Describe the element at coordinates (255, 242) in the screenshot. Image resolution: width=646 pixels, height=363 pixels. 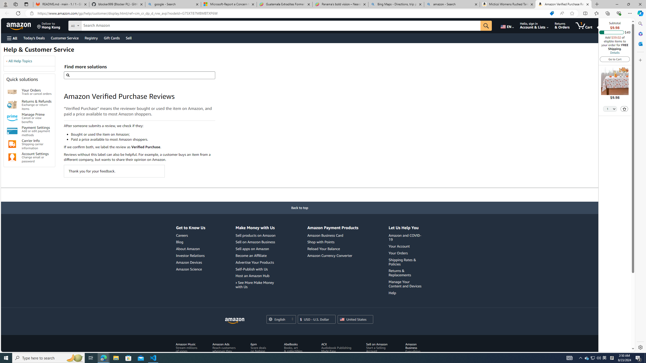
I see `Sell on Amazon Business` at that location.